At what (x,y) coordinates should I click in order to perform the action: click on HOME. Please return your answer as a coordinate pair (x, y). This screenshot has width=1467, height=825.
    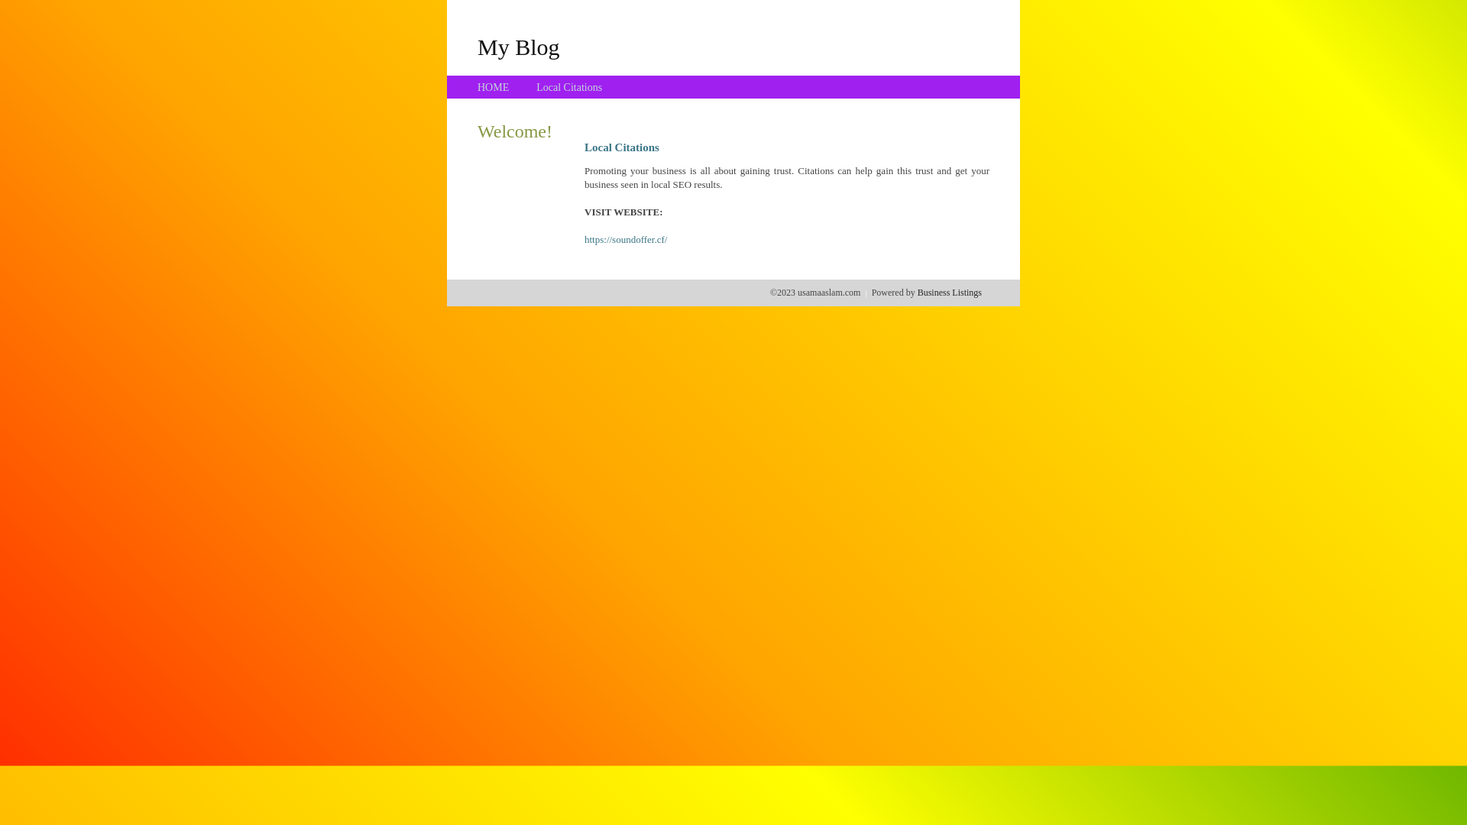
    Looking at the image, I should click on (494, 87).